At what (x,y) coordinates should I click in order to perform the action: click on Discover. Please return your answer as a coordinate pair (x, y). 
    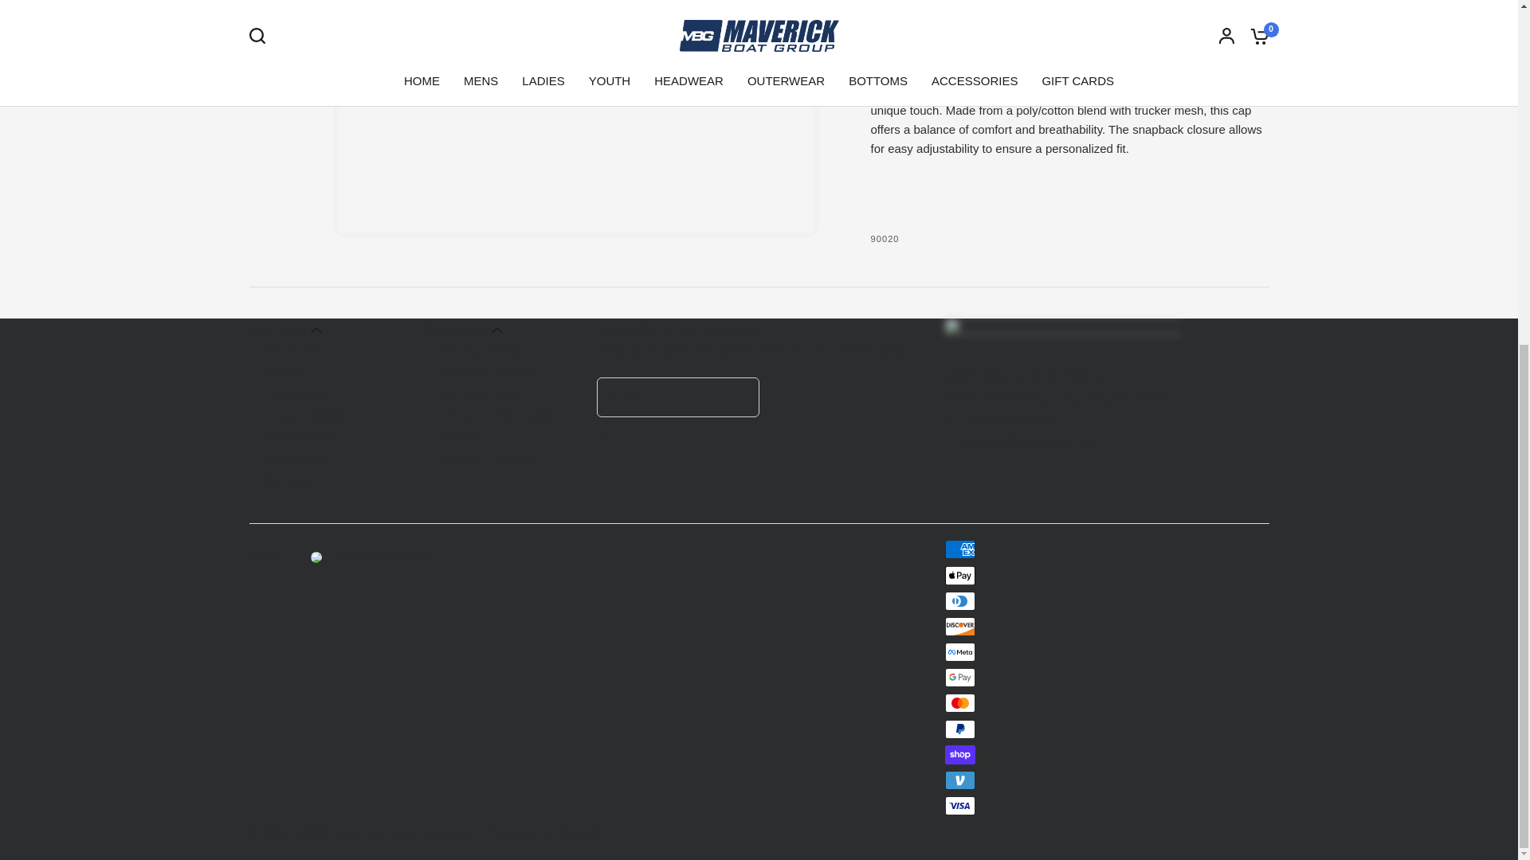
    Looking at the image, I should click on (960, 627).